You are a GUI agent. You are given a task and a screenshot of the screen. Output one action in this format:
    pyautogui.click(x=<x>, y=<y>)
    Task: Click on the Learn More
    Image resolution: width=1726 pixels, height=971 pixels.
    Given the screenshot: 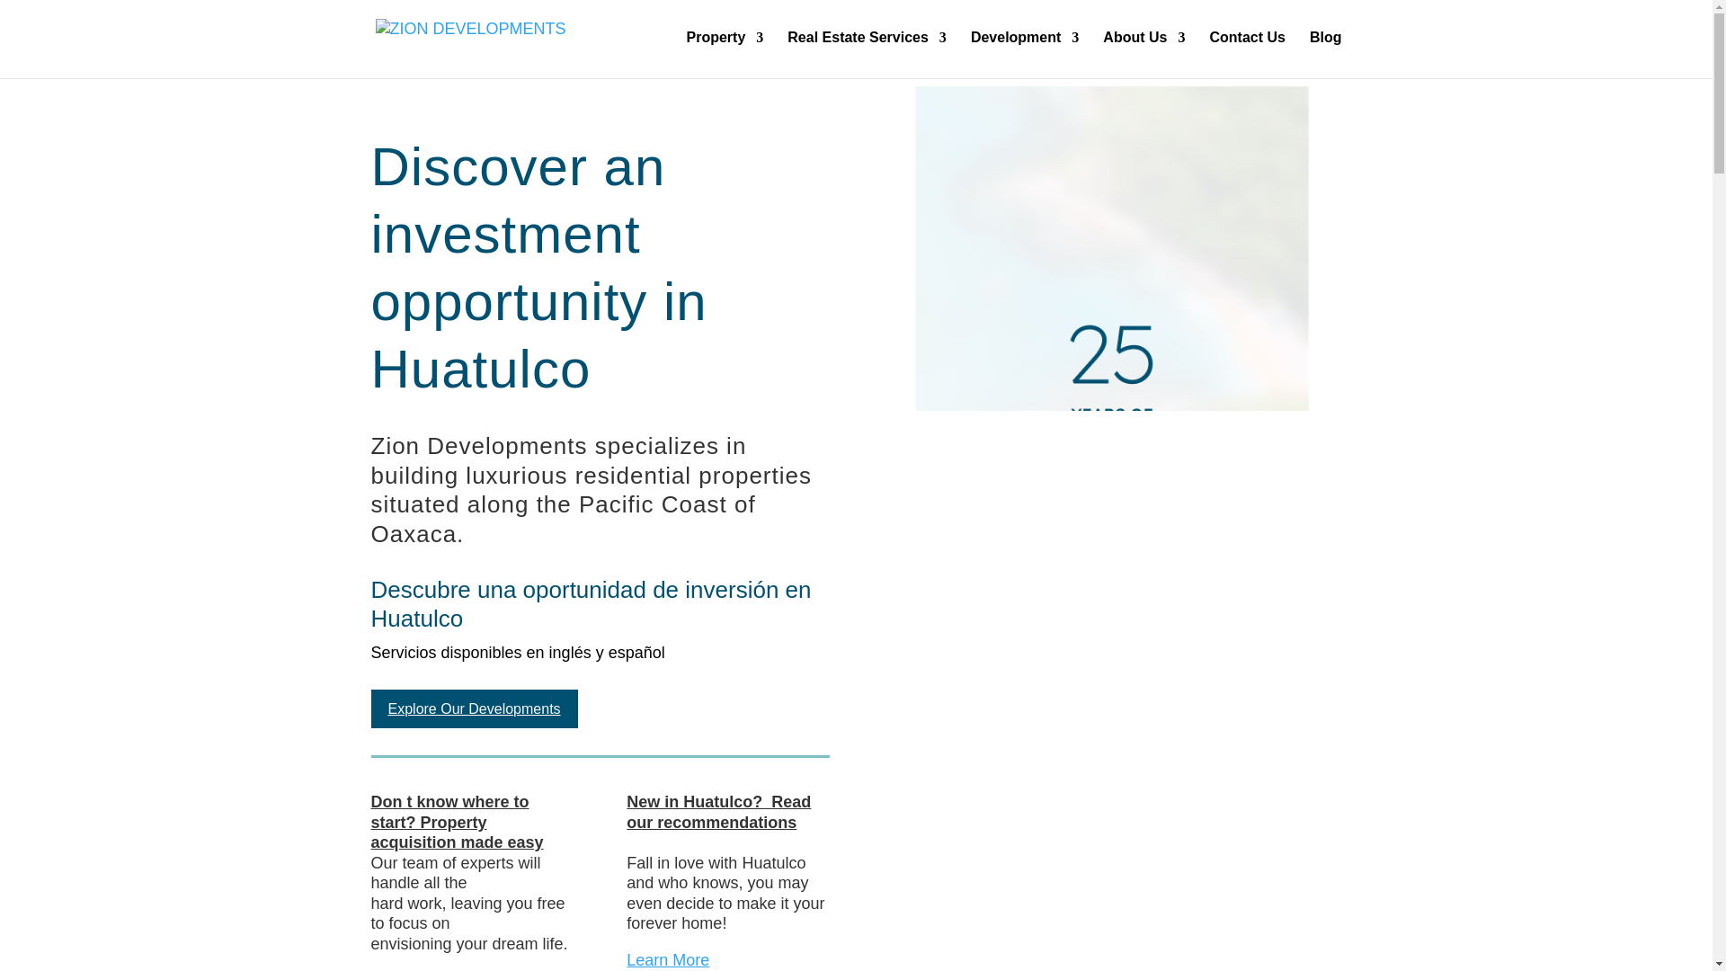 What is the action you would take?
    pyautogui.click(x=667, y=960)
    